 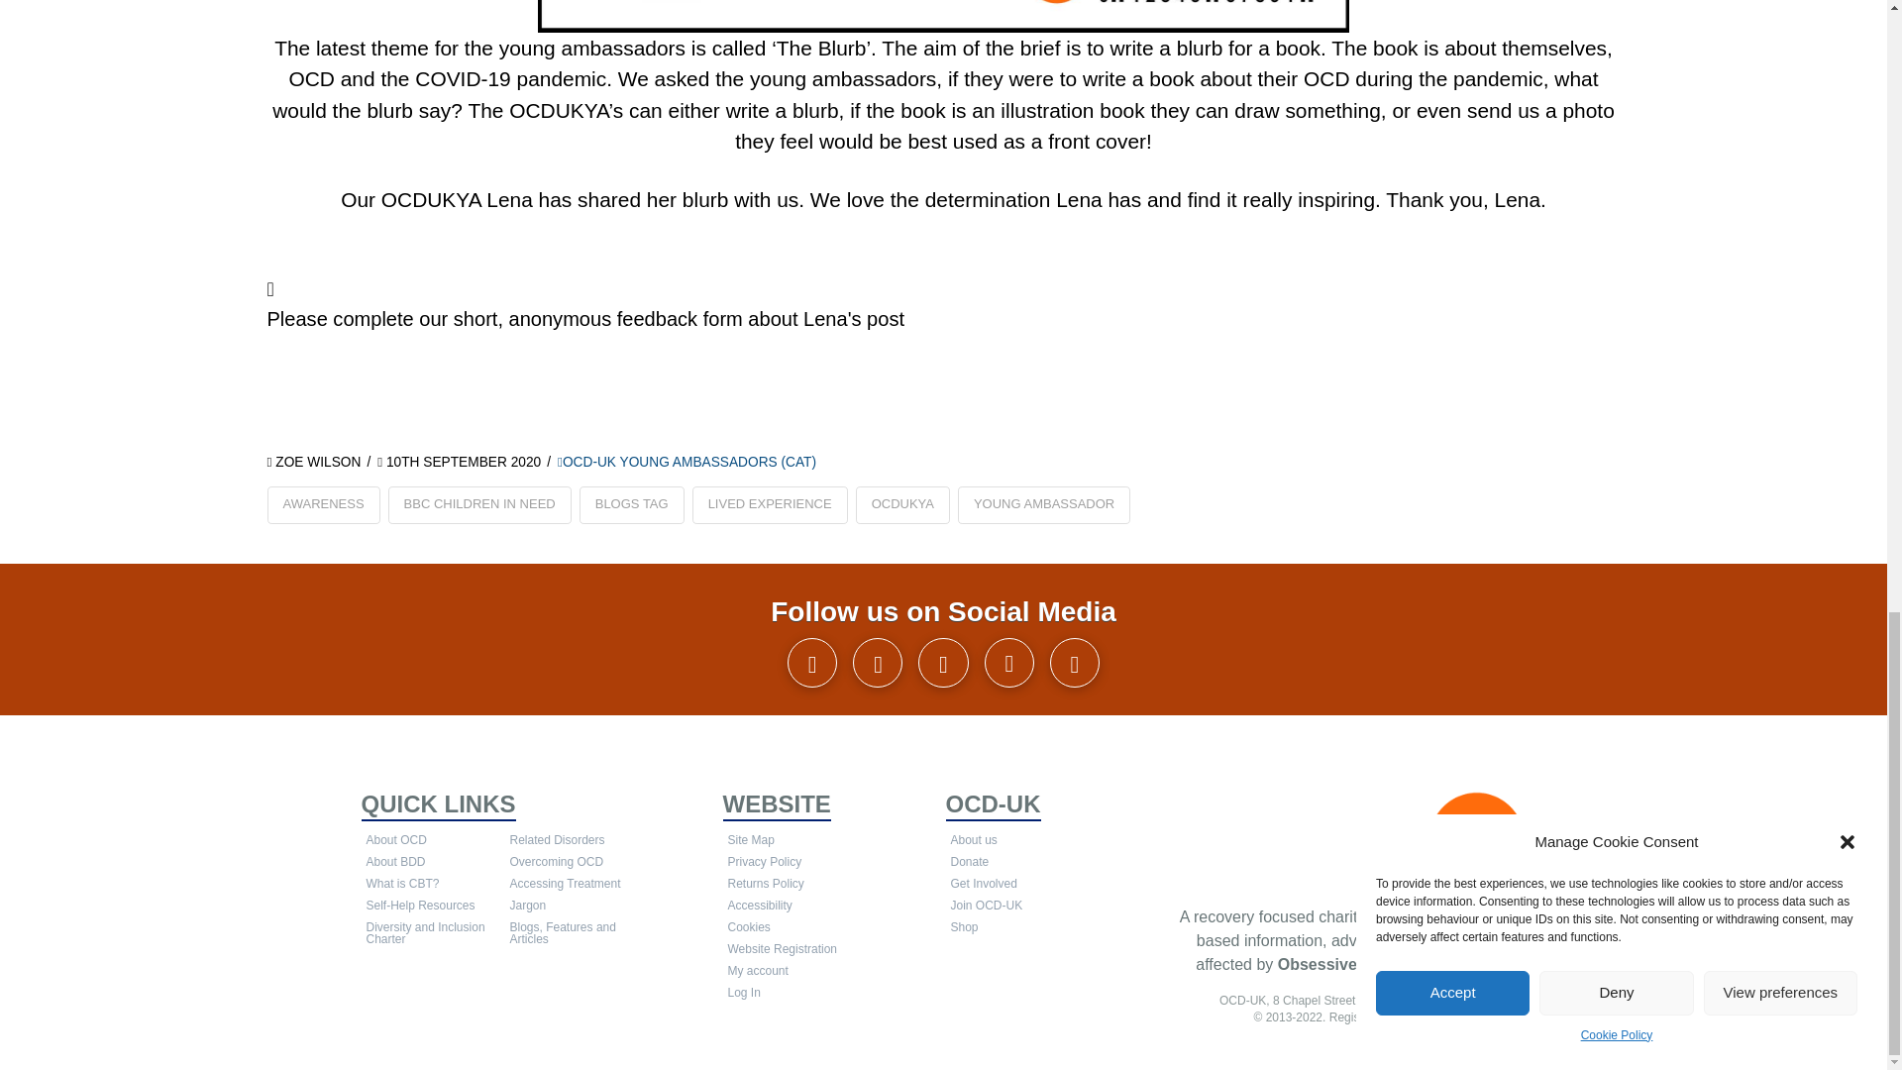 What do you see at coordinates (577, 840) in the screenshot?
I see `Related Disorders` at bounding box center [577, 840].